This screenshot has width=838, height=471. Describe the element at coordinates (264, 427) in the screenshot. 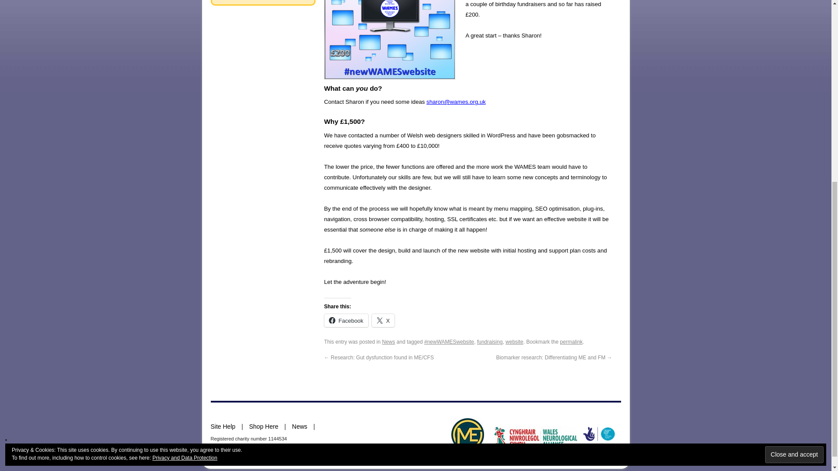

I see `Shop Here` at that location.